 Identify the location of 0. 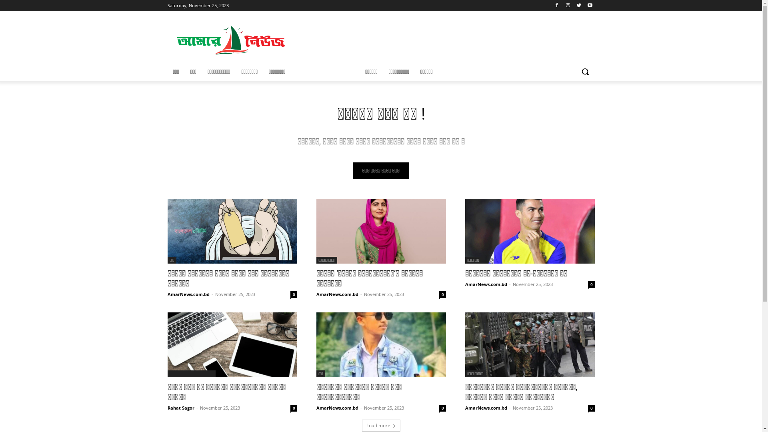
(442, 408).